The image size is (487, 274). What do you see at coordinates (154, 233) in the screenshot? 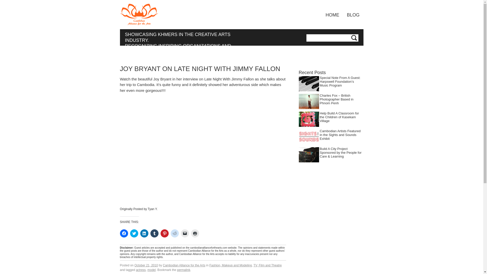
I see `Click to share on Tumblr` at bounding box center [154, 233].